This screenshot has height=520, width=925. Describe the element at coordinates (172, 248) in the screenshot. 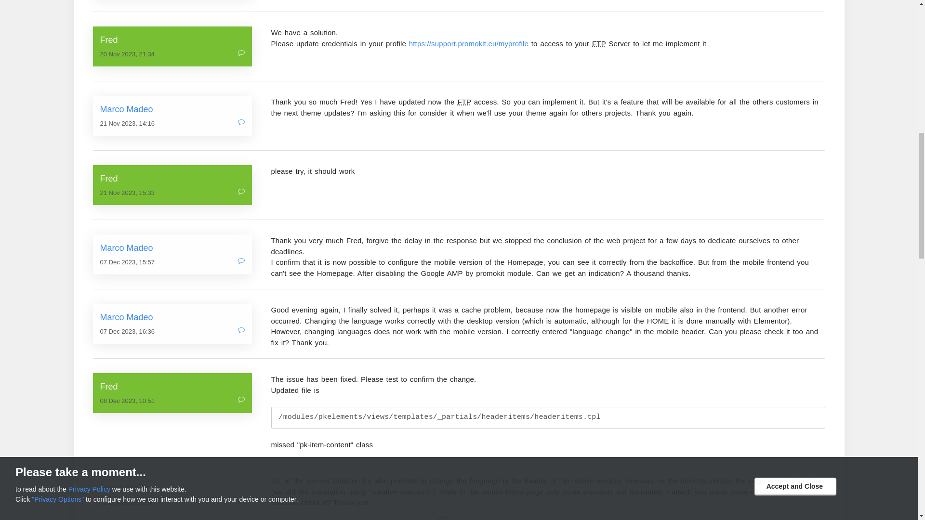

I see `marcomadeo` at that location.